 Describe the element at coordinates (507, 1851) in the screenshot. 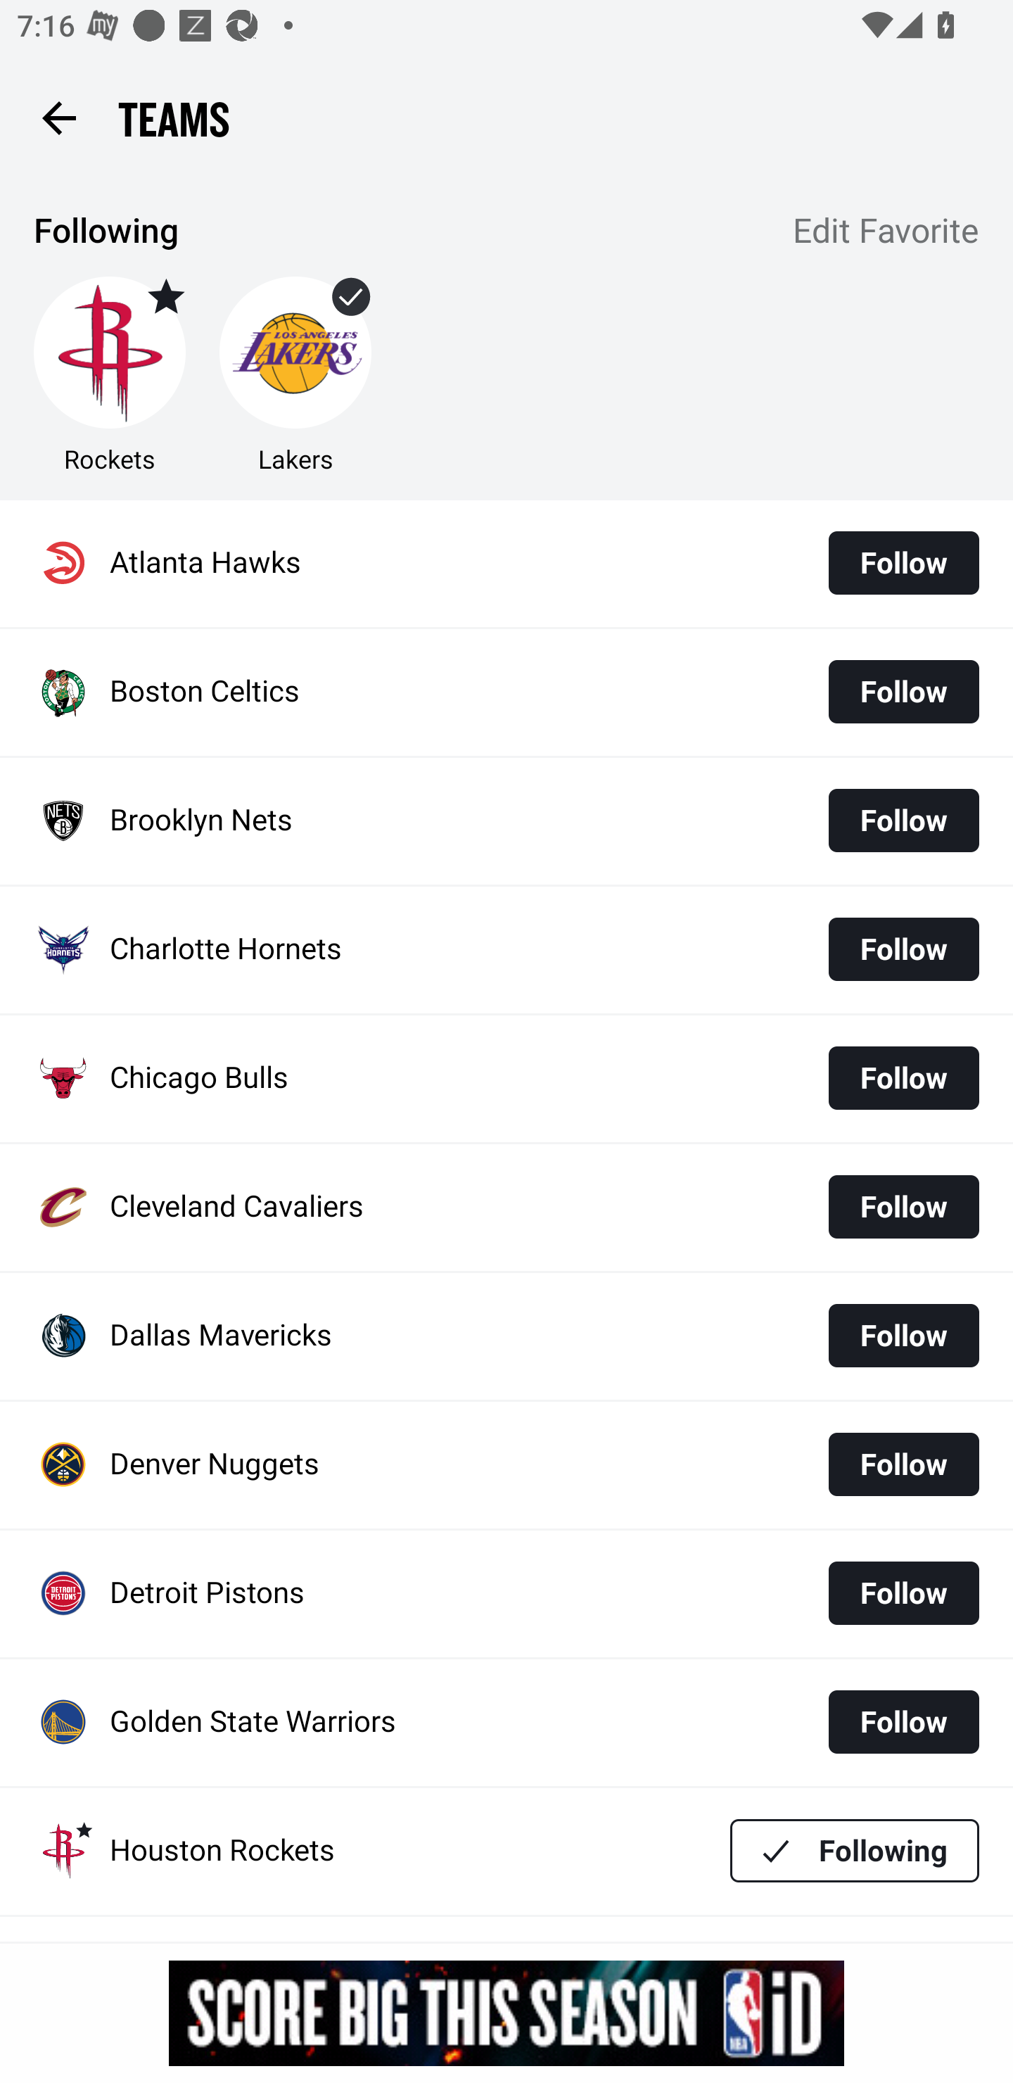

I see `Houston Rockets Following` at that location.